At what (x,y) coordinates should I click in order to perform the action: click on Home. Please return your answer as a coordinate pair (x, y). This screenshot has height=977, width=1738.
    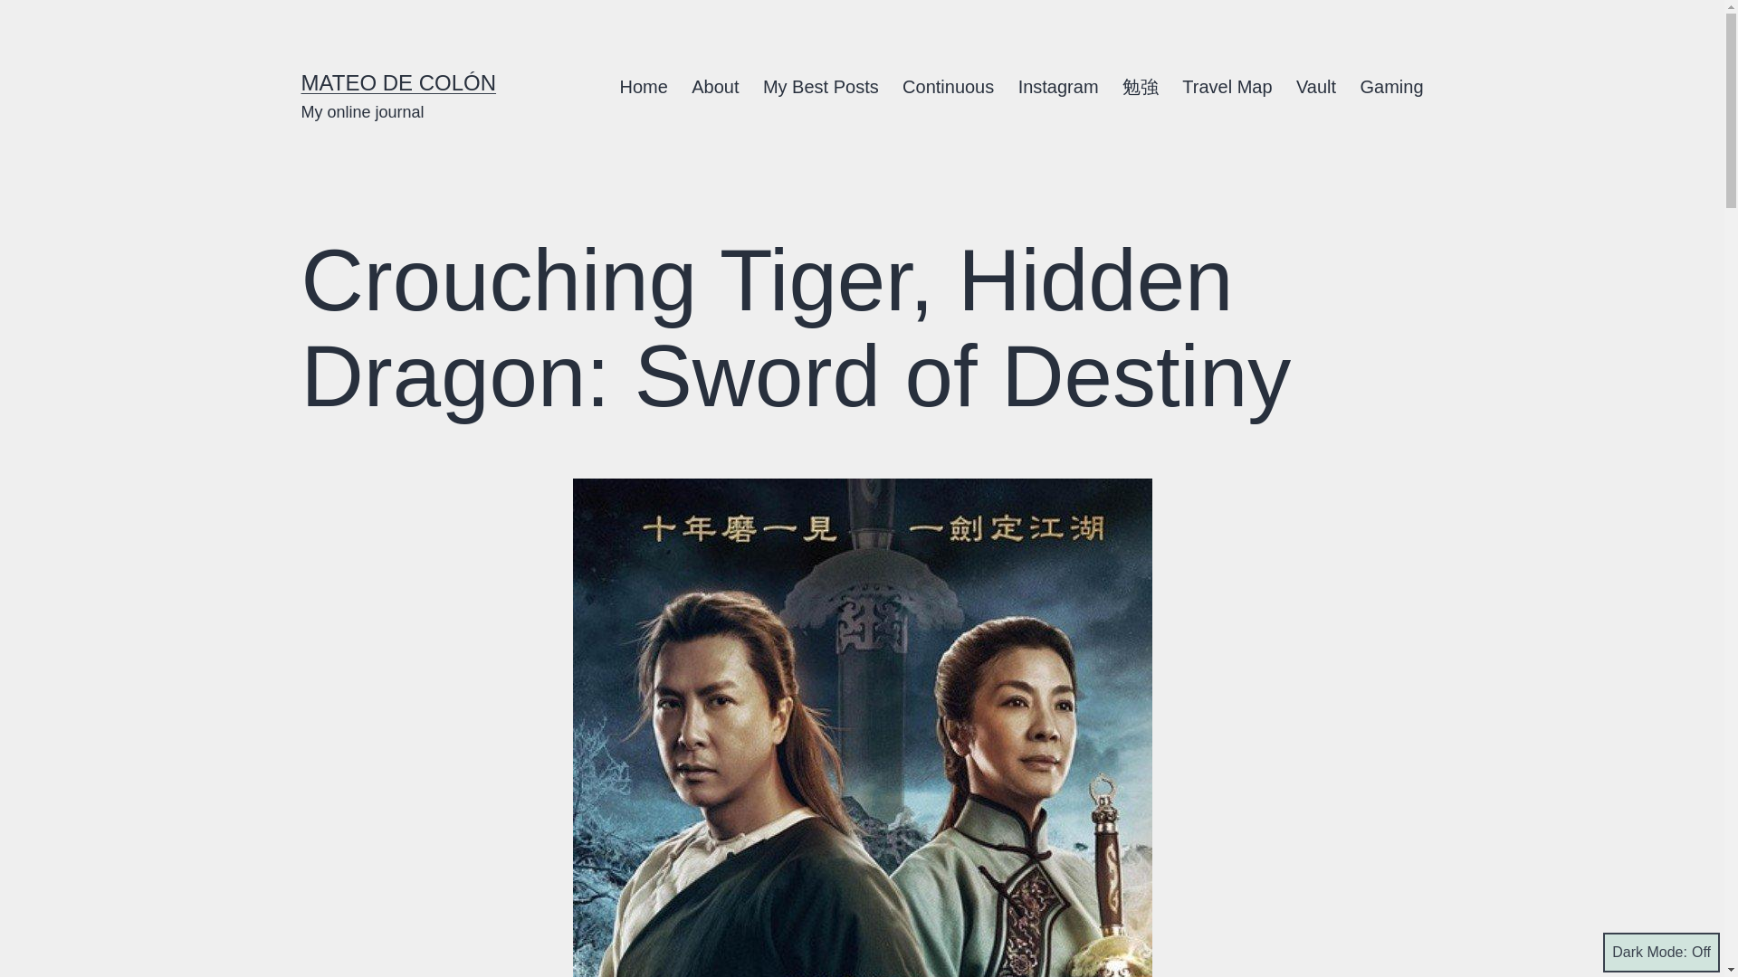
    Looking at the image, I should click on (643, 87).